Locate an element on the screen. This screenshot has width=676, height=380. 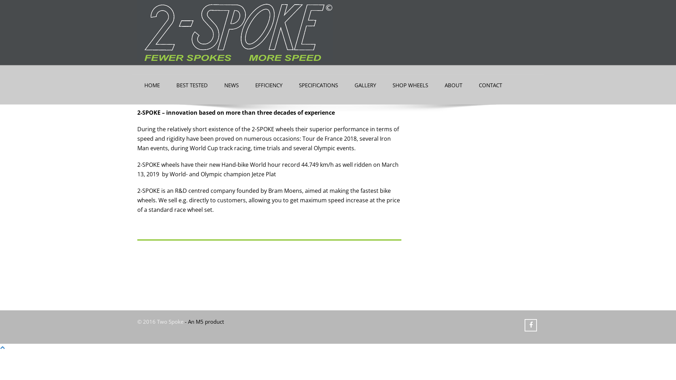
CONTACT is located at coordinates (490, 85).